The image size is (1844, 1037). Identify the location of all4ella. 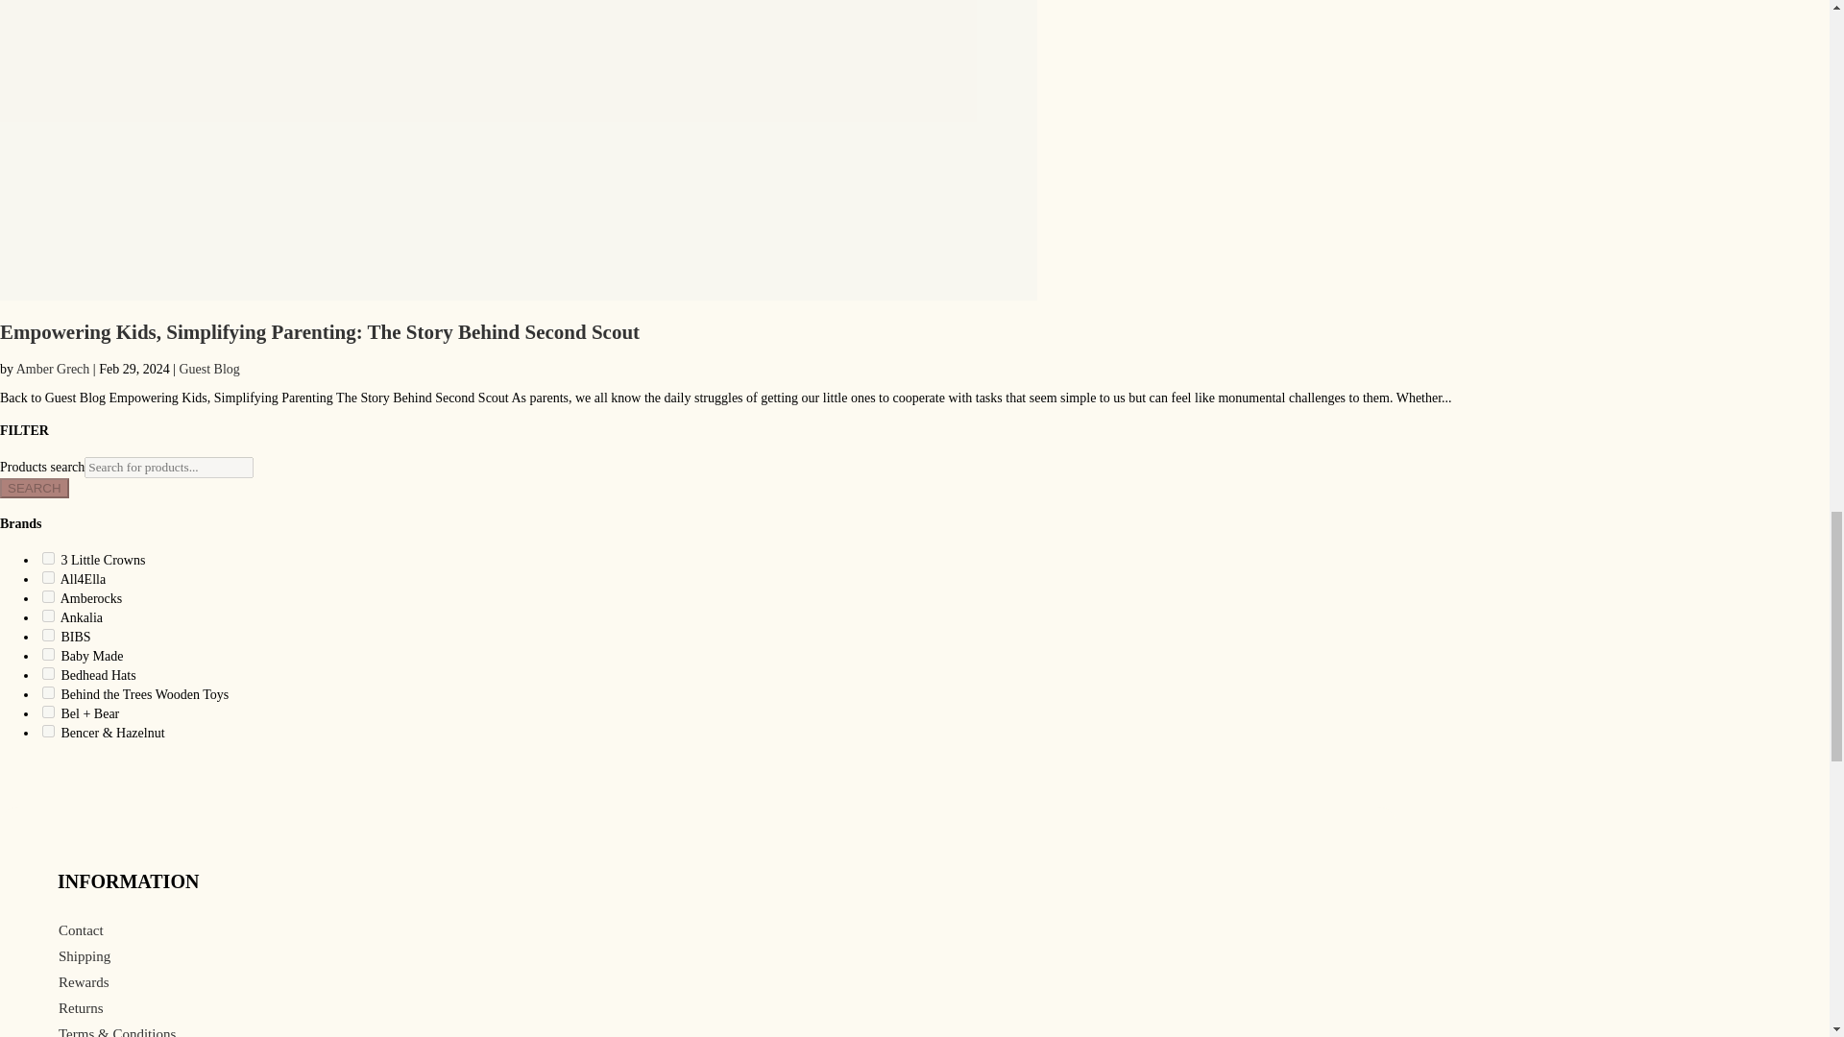
(48, 578).